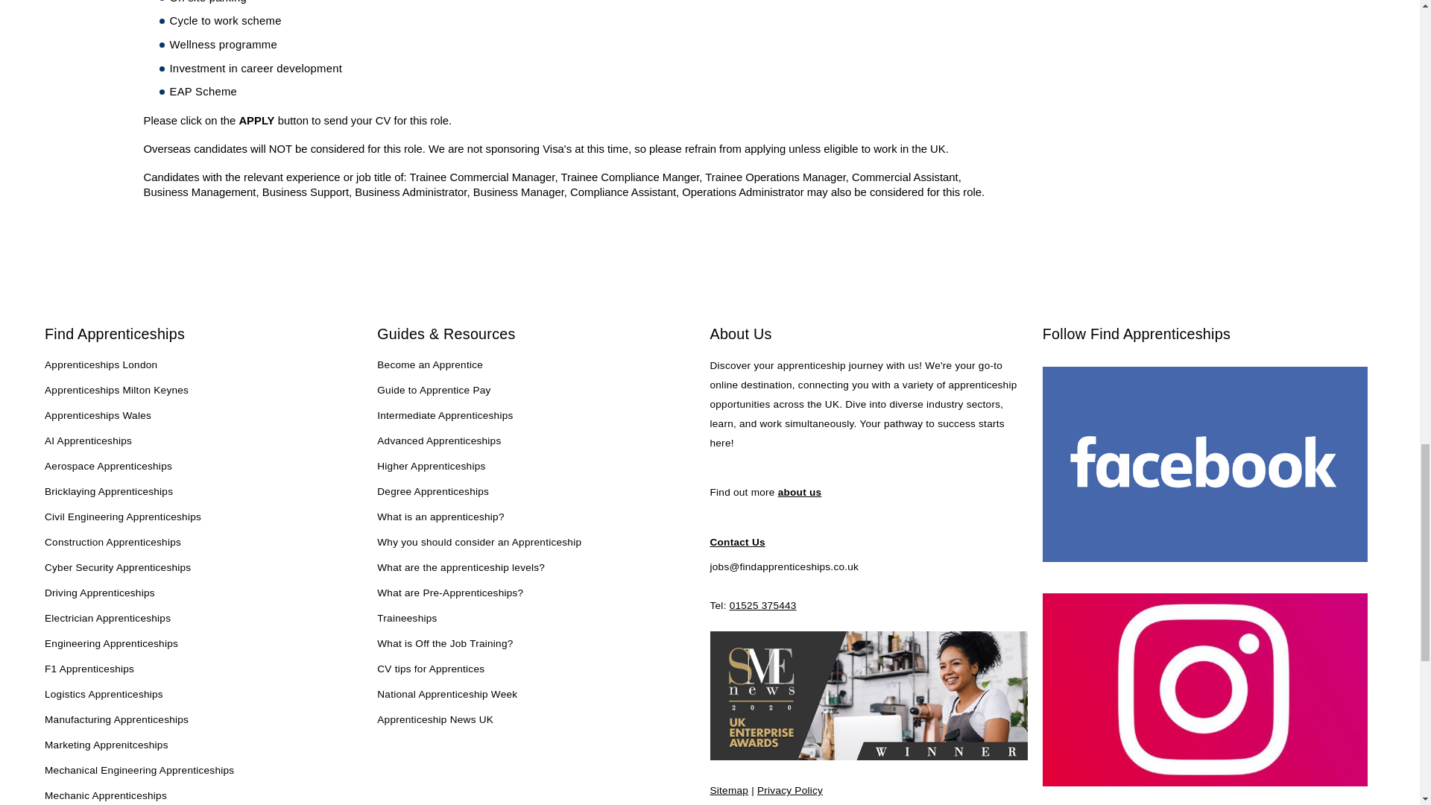 This screenshot has width=1431, height=805. I want to click on Electrician Apprenticeships, so click(107, 619).